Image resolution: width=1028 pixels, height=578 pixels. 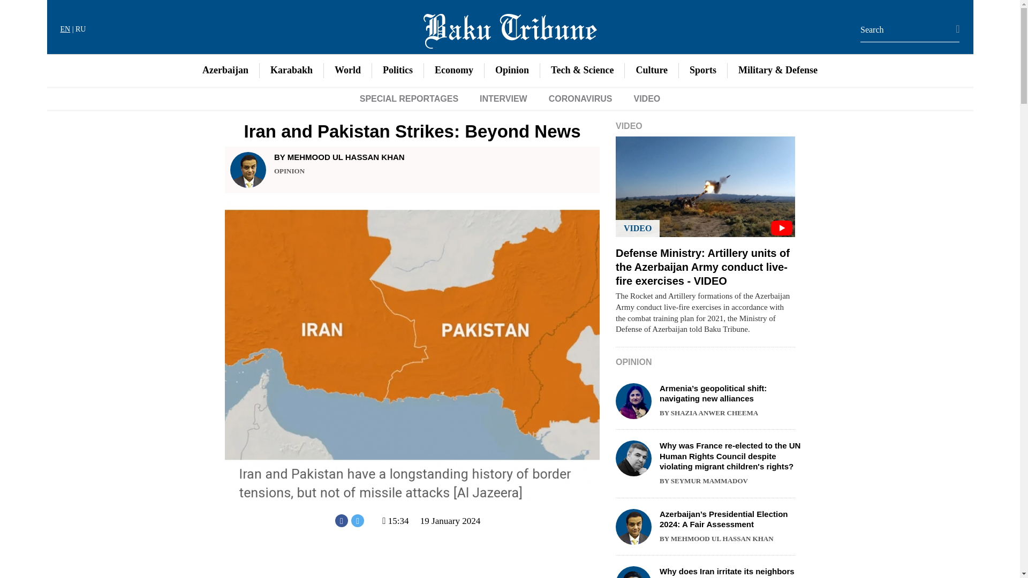 What do you see at coordinates (225, 70) in the screenshot?
I see `Azerbaijan` at bounding box center [225, 70].